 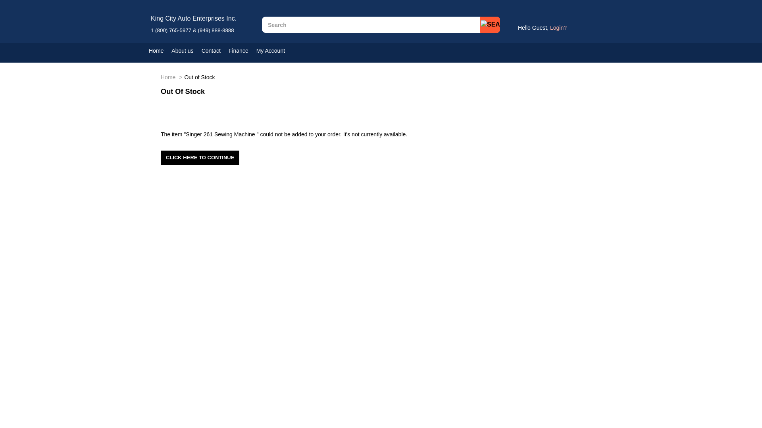 What do you see at coordinates (242, 51) in the screenshot?
I see `Finance` at bounding box center [242, 51].